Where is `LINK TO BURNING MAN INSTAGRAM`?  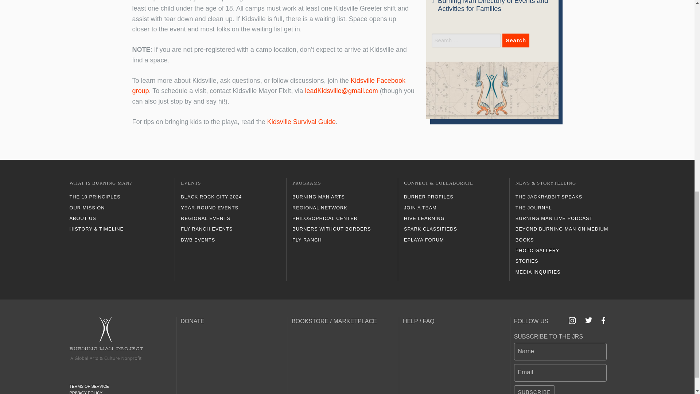 LINK TO BURNING MAN INSTAGRAM is located at coordinates (572, 320).